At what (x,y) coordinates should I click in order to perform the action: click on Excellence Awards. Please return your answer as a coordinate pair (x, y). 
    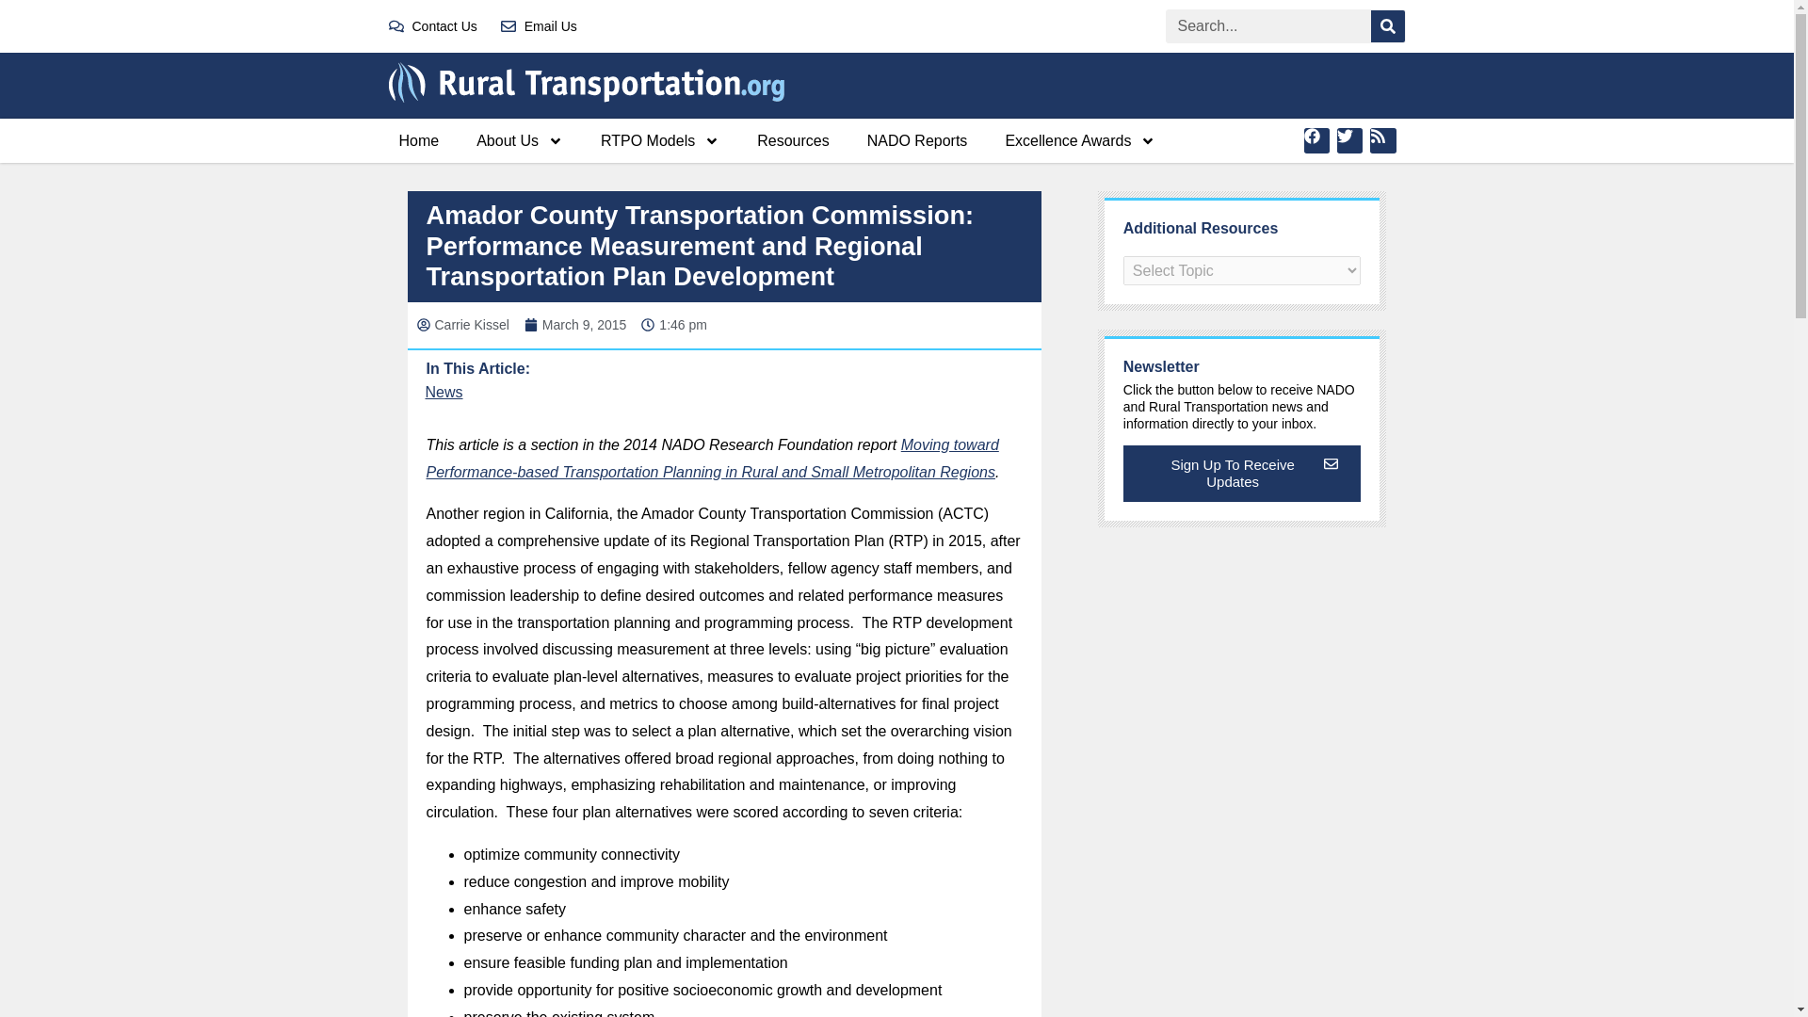
    Looking at the image, I should click on (1079, 140).